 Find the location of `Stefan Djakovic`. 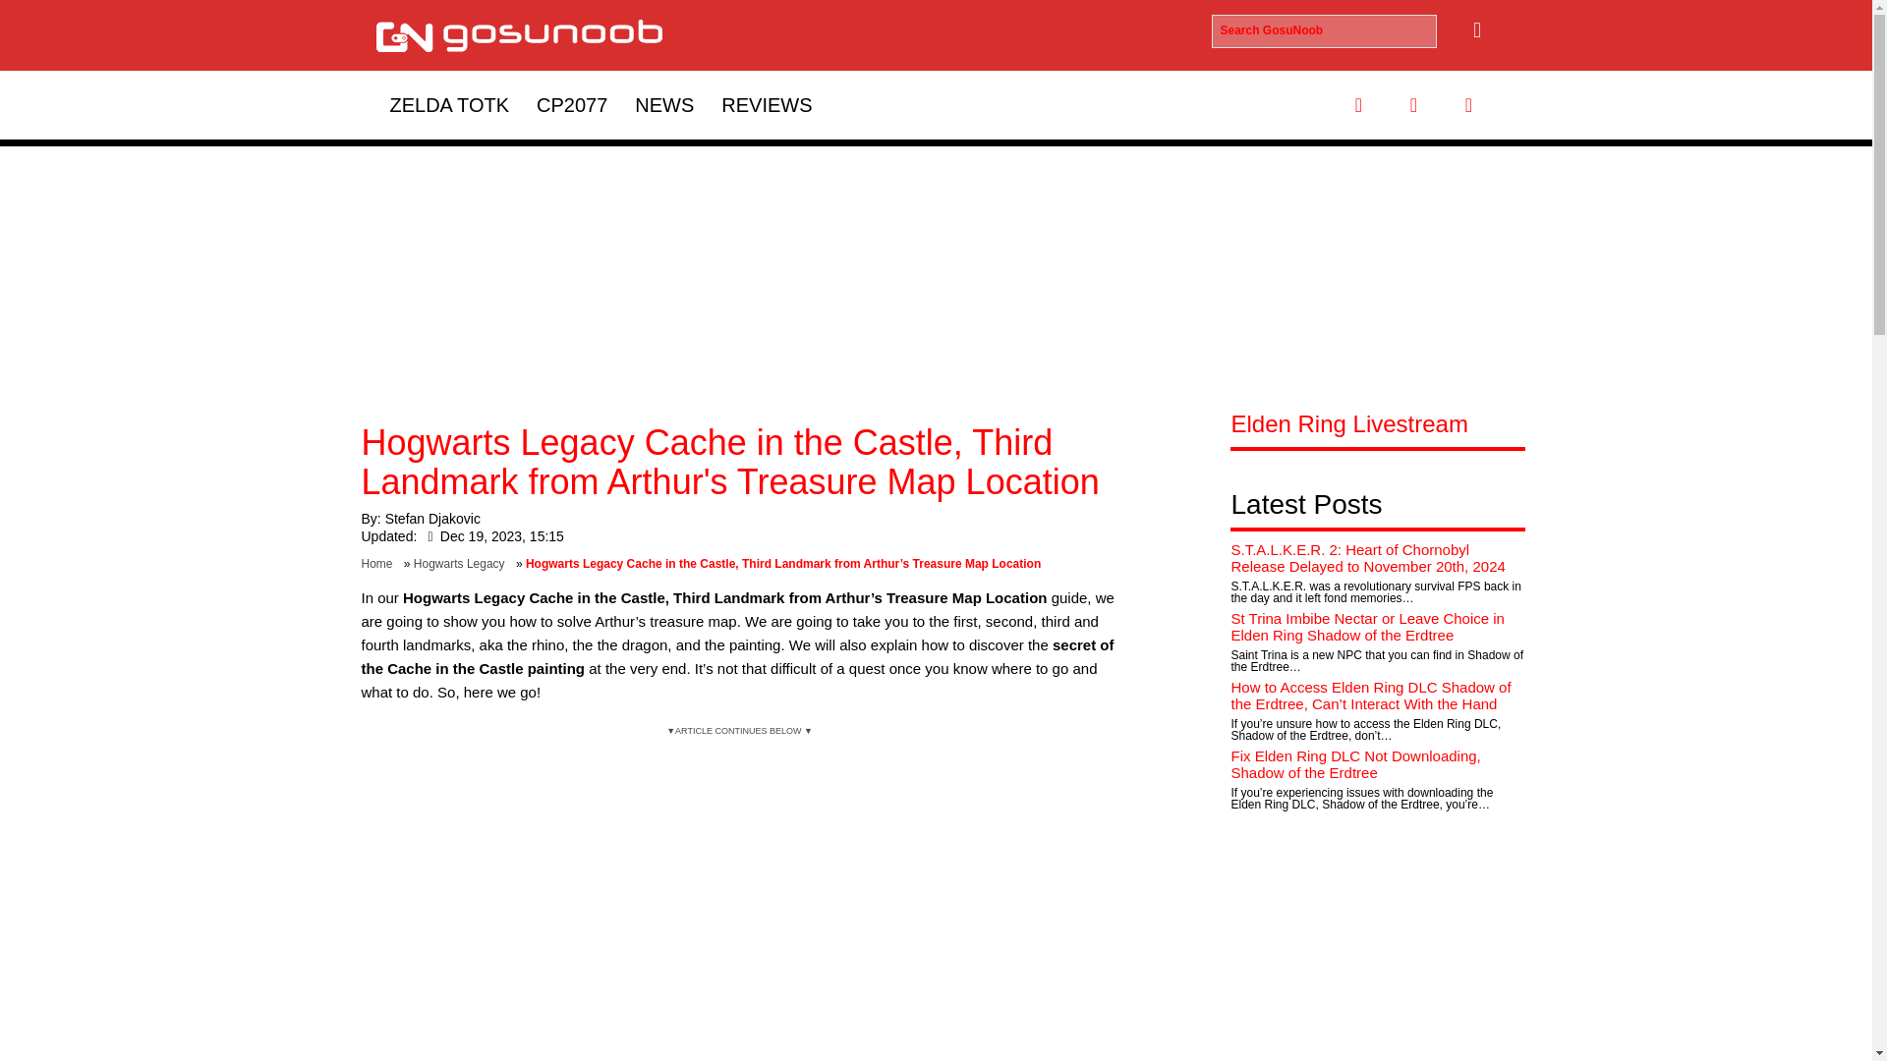

Stefan Djakovic is located at coordinates (432, 518).